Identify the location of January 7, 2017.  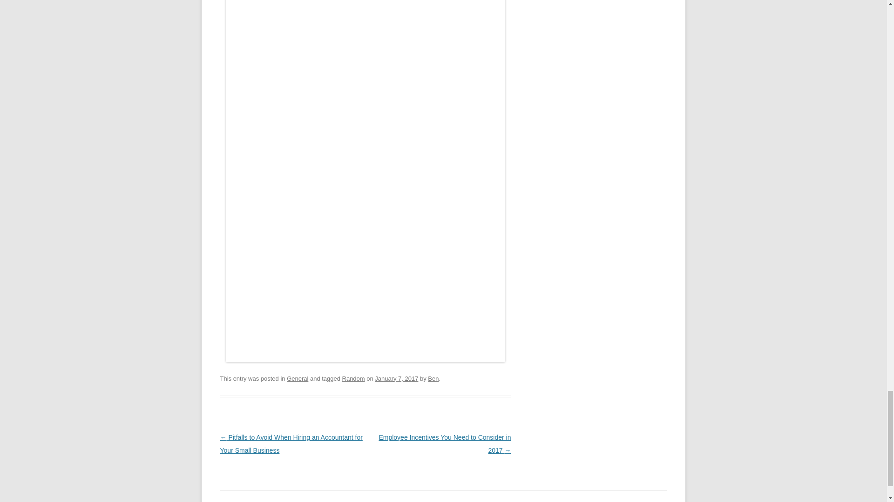
(396, 378).